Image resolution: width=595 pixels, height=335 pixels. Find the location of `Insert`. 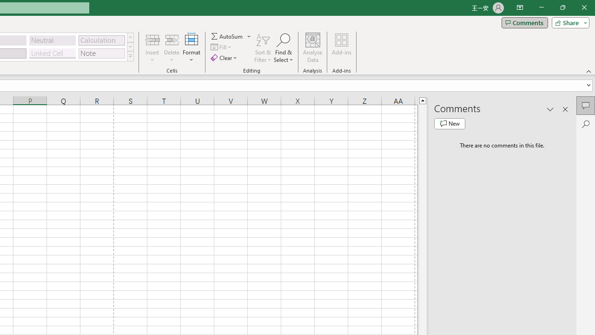

Insert is located at coordinates (152, 47).